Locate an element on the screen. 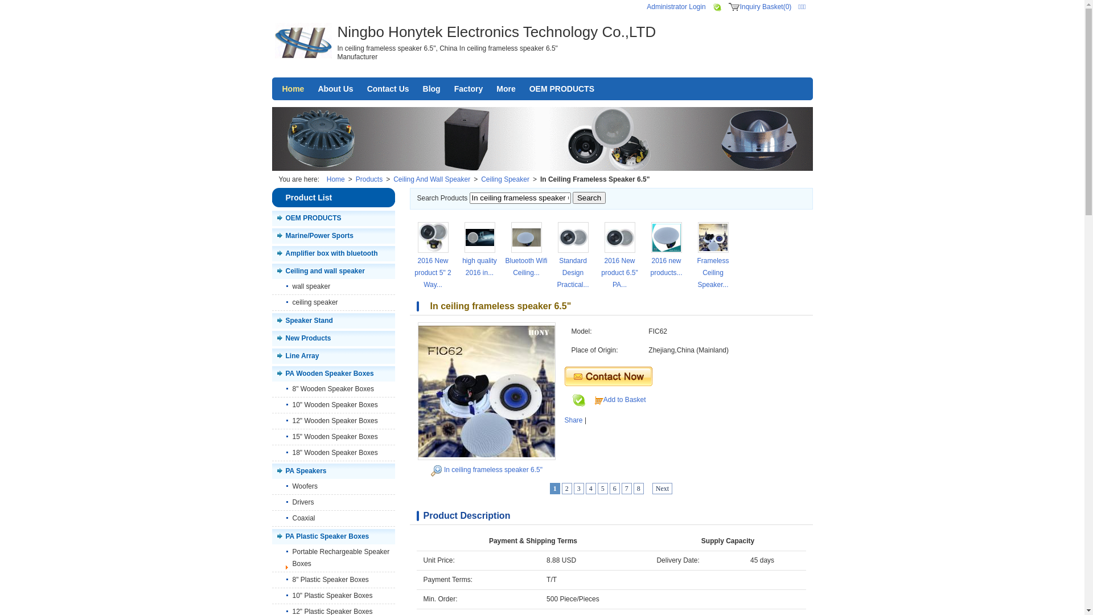  Marine/Power Sports is located at coordinates (334, 236).